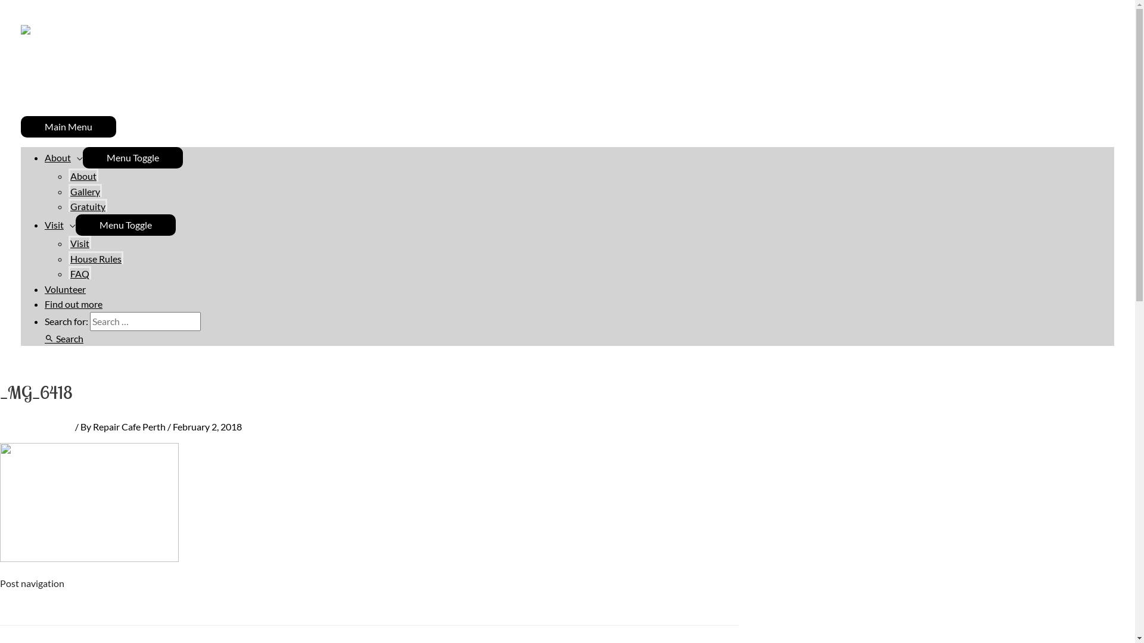 The width and height of the screenshot is (1144, 643). Describe the element at coordinates (83, 175) in the screenshot. I see `About` at that location.